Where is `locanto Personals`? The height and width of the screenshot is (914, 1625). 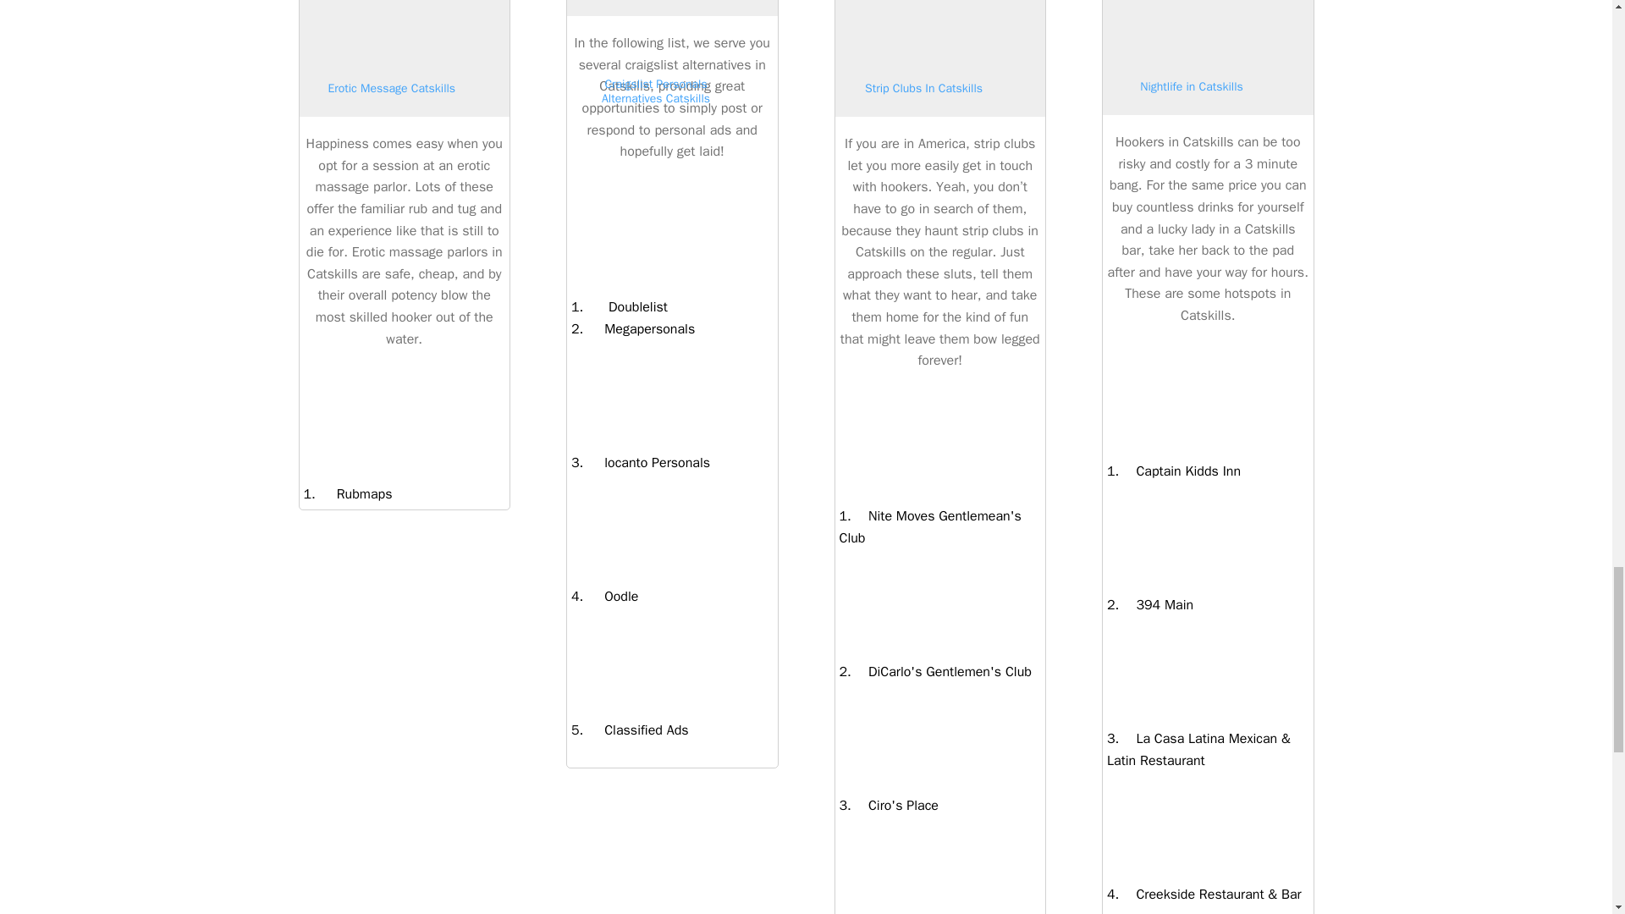 locanto Personals is located at coordinates (647, 462).